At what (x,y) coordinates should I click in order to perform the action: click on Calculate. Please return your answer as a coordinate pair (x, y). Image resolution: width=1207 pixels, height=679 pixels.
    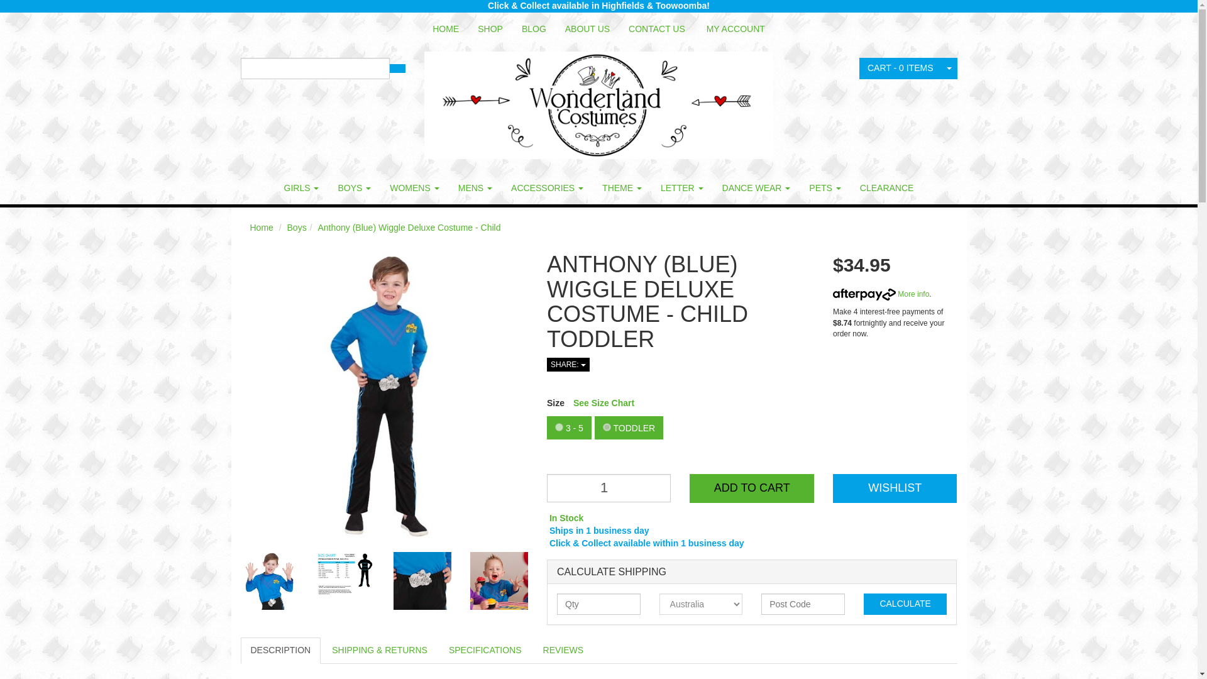
    Looking at the image, I should click on (905, 604).